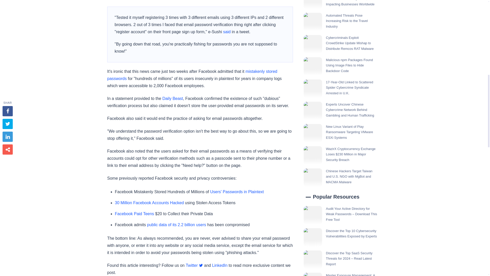 This screenshot has height=276, width=490. I want to click on mistakenly stored passwords, so click(192, 75).